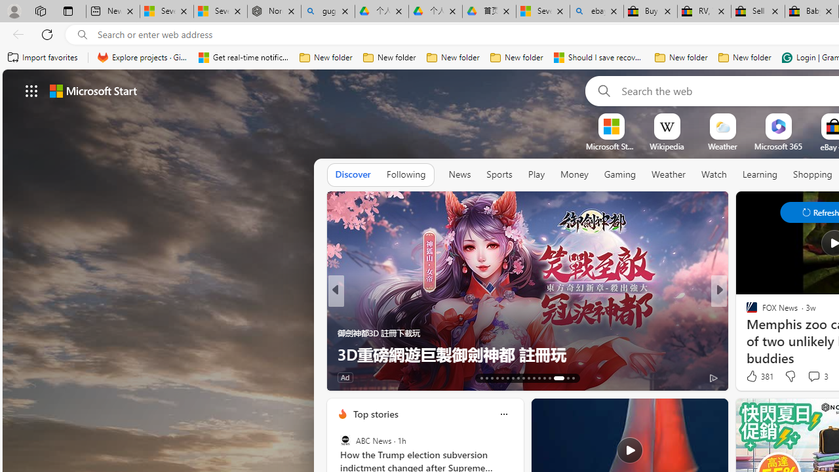 The height and width of the screenshot is (472, 839). Describe the element at coordinates (502, 378) in the screenshot. I see `AutomationID: tab-17` at that location.